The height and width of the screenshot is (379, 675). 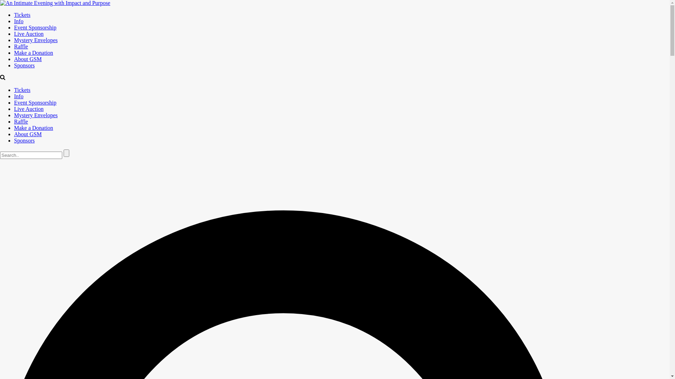 I want to click on Live Auction, so click(x=29, y=34).